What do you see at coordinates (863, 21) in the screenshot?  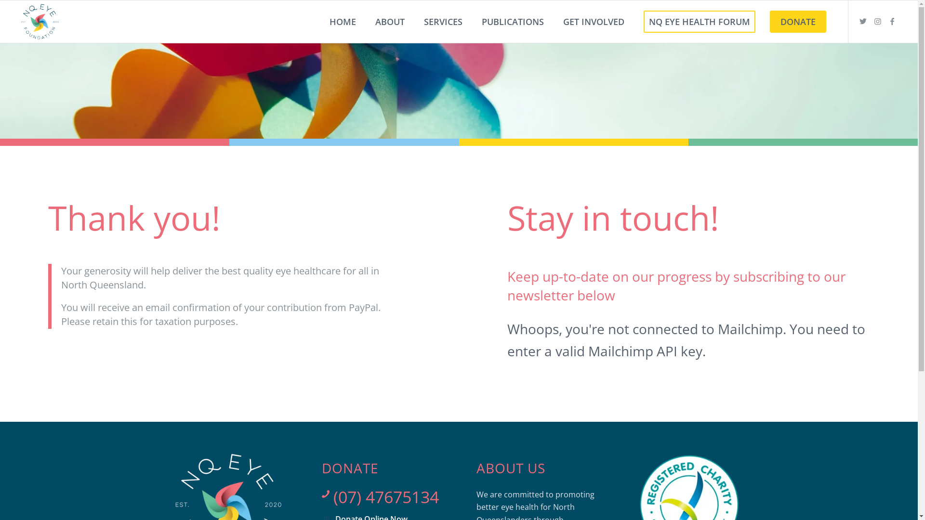 I see `Twitter` at bounding box center [863, 21].